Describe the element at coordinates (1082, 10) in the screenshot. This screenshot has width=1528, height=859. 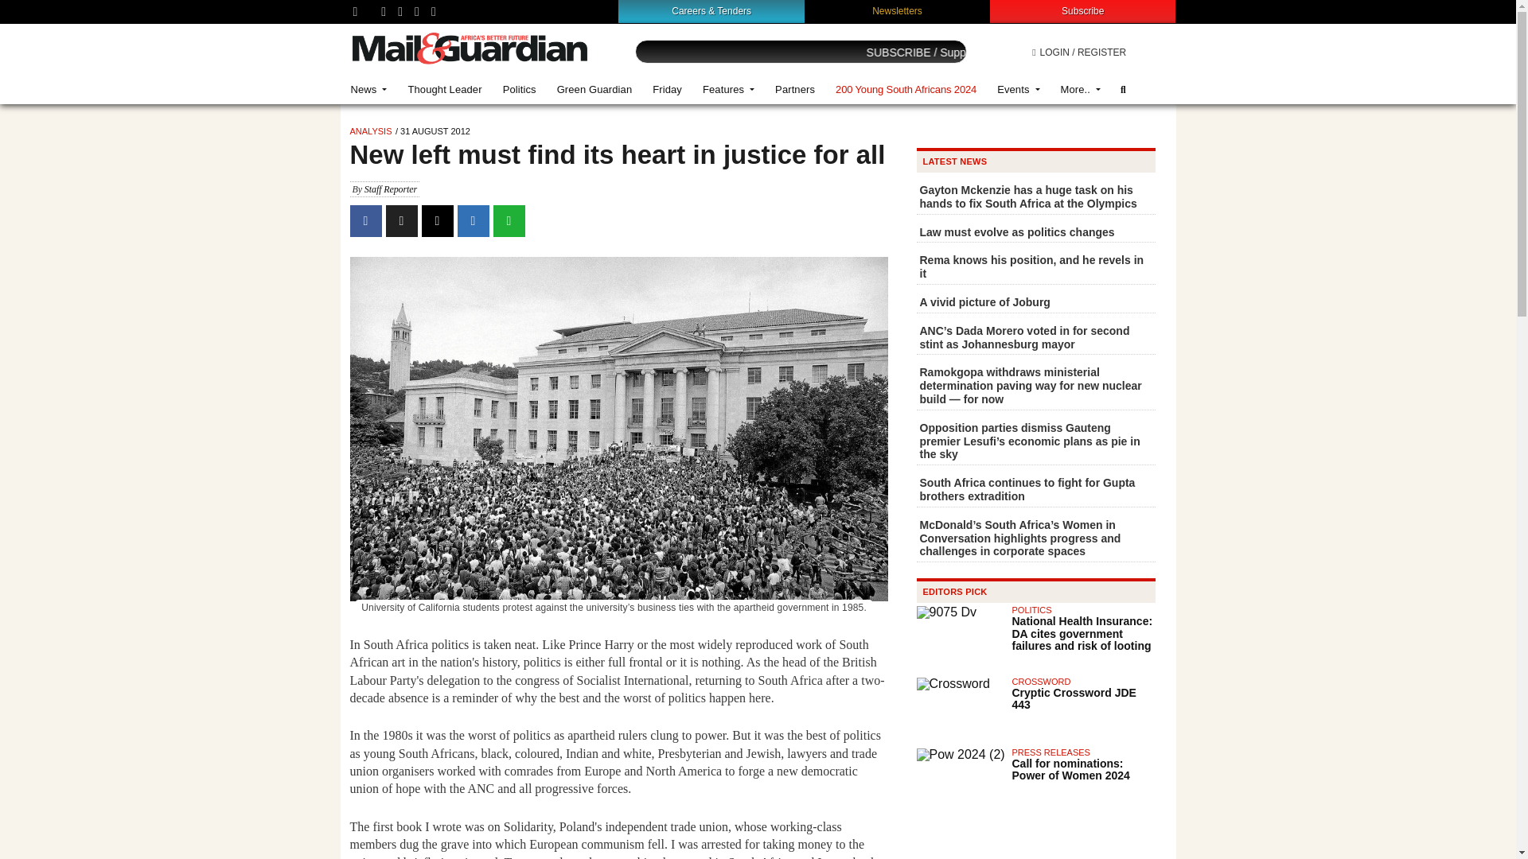
I see `Subscribe` at that location.